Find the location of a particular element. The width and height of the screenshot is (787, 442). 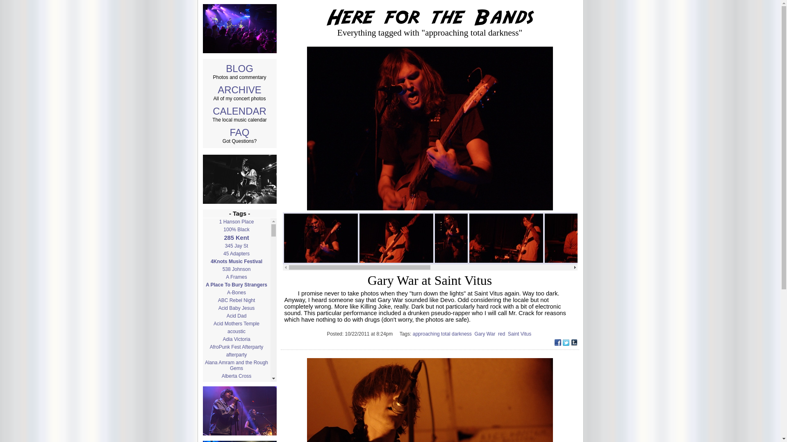

afterparty is located at coordinates (236, 354).